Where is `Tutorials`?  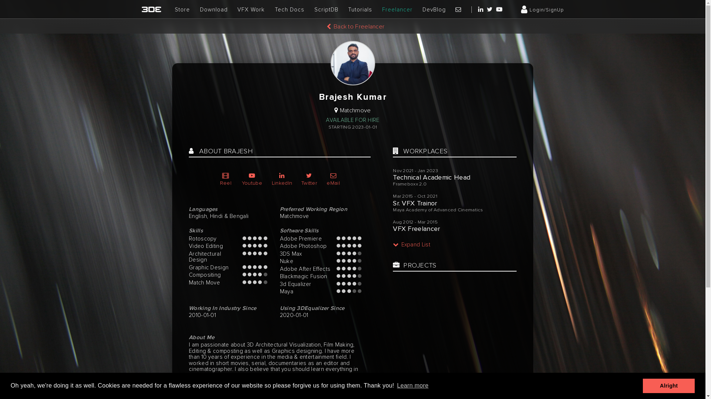 Tutorials is located at coordinates (360, 10).